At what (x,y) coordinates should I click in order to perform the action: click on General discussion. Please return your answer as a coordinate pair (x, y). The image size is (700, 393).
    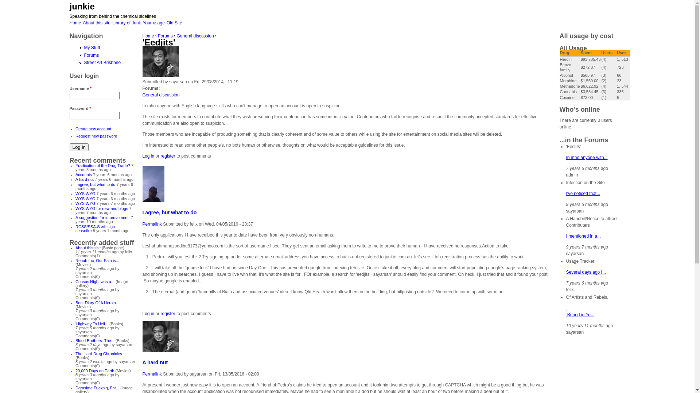
    Looking at the image, I should click on (195, 36).